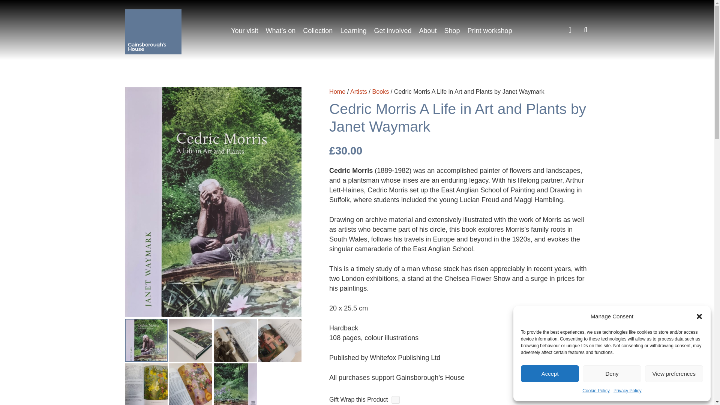 The image size is (720, 405). What do you see at coordinates (596, 391) in the screenshot?
I see `Cookie Policy` at bounding box center [596, 391].